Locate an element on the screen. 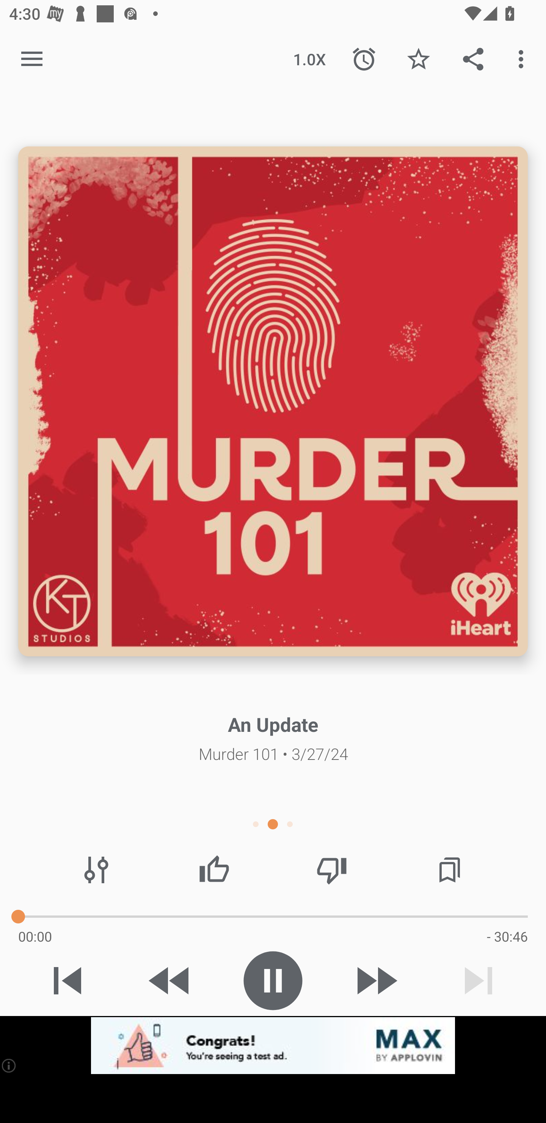 The width and height of the screenshot is (546, 1123). Thumbs up is located at coordinates (214, 870).